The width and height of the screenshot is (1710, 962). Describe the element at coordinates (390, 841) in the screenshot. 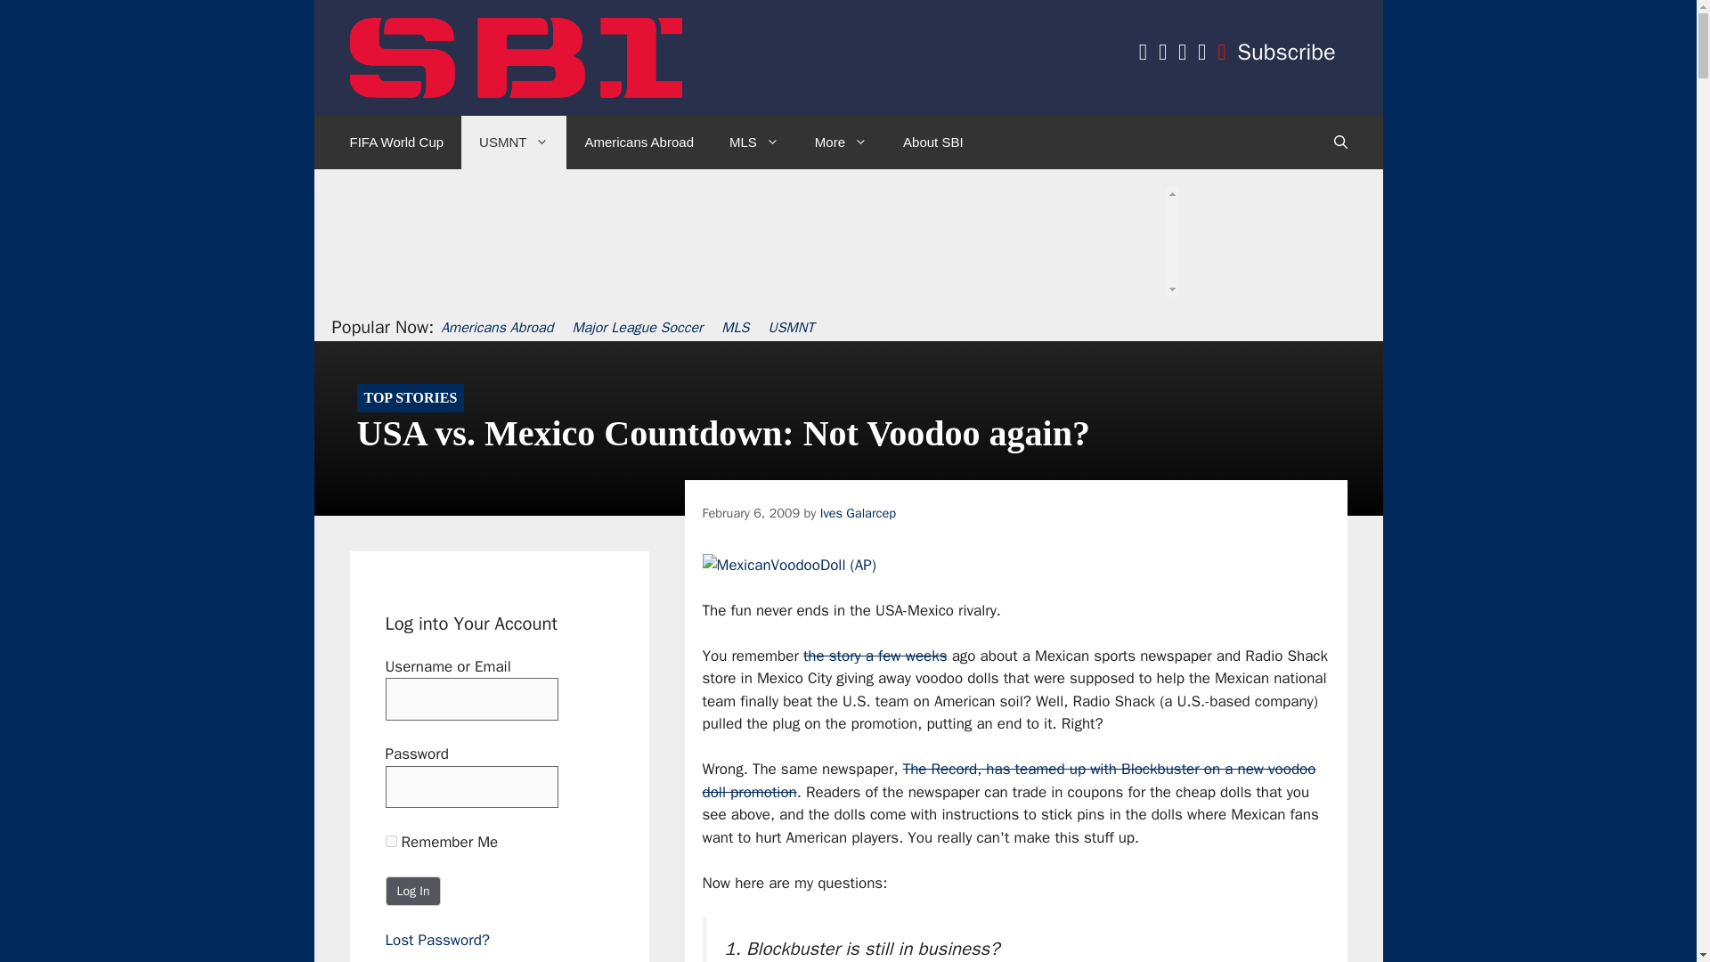

I see `forever` at that location.